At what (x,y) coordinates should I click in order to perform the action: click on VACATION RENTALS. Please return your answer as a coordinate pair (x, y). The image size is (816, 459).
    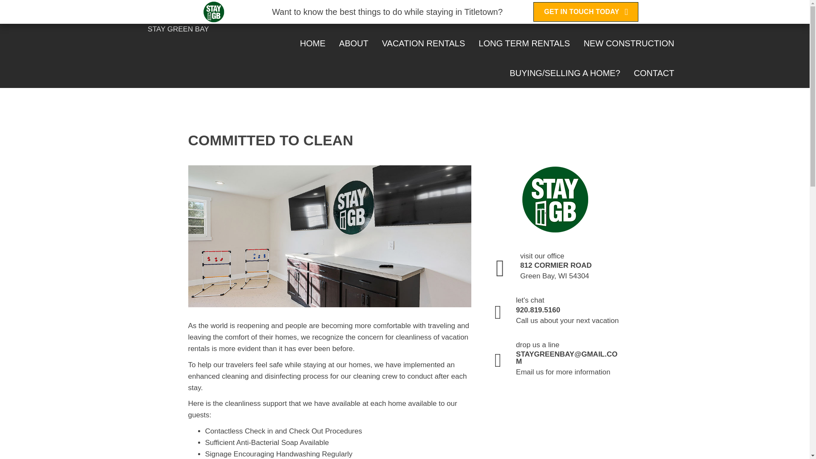
    Looking at the image, I should click on (423, 43).